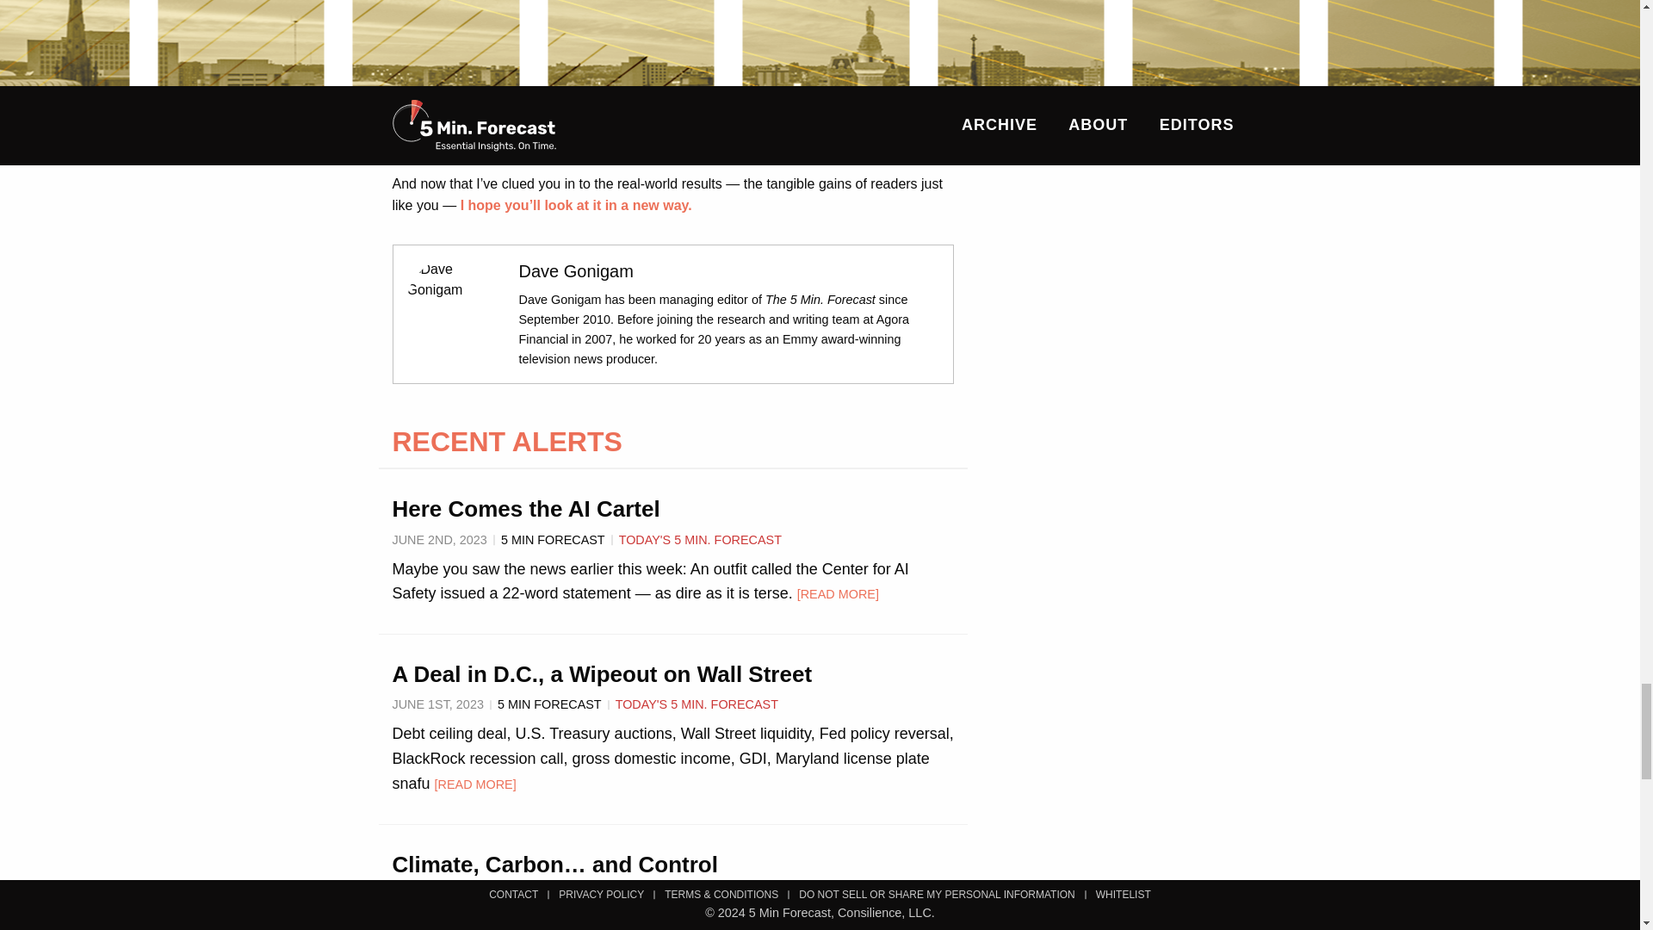 This screenshot has height=930, width=1653. Describe the element at coordinates (696, 894) in the screenshot. I see `TODAY'S 5 MIN. FORECAST` at that location.